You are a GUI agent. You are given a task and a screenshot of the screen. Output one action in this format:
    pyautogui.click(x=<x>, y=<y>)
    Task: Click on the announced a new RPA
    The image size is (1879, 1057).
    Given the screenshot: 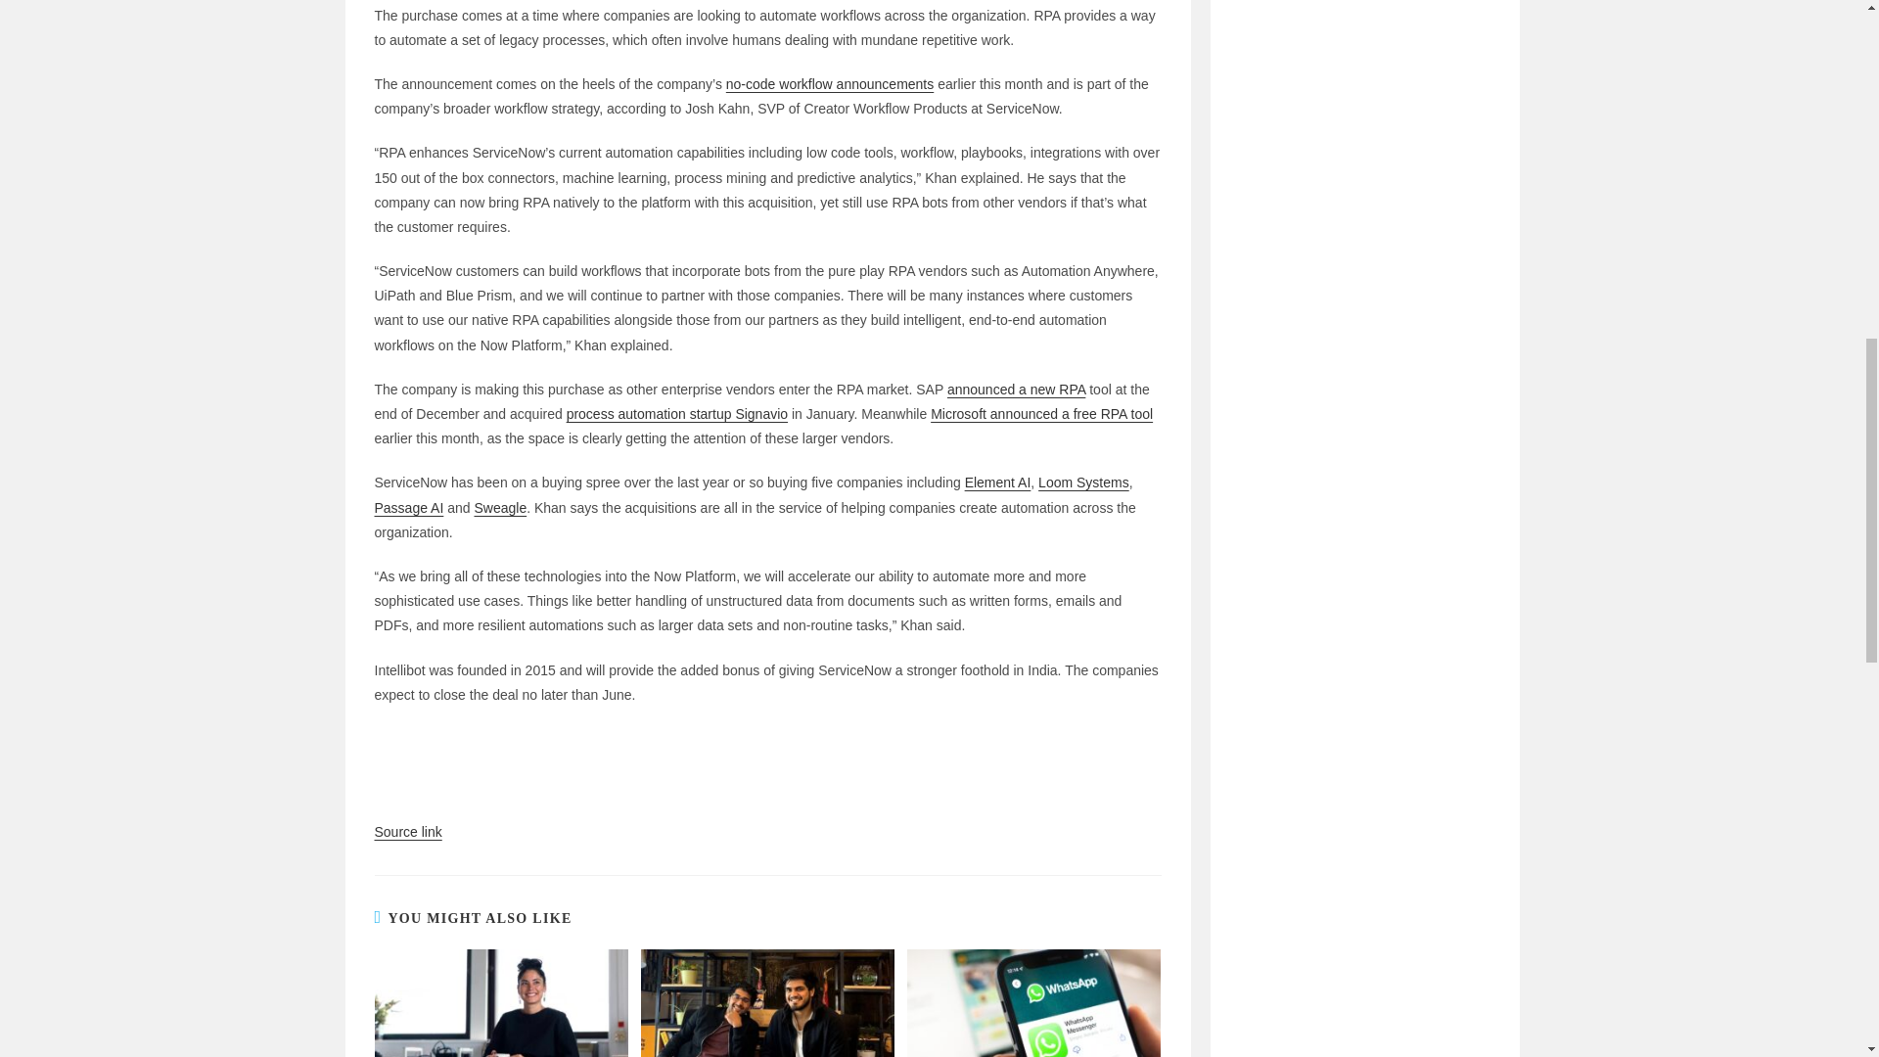 What is the action you would take?
    pyautogui.click(x=1016, y=390)
    